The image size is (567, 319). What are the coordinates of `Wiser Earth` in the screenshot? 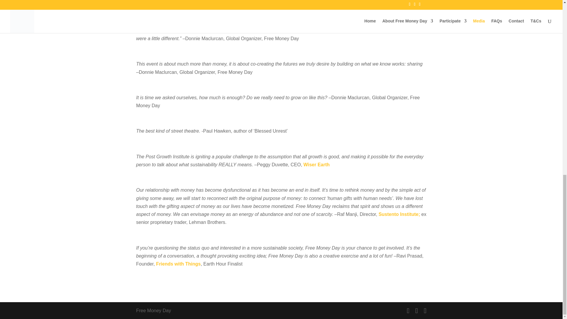 It's located at (317, 164).